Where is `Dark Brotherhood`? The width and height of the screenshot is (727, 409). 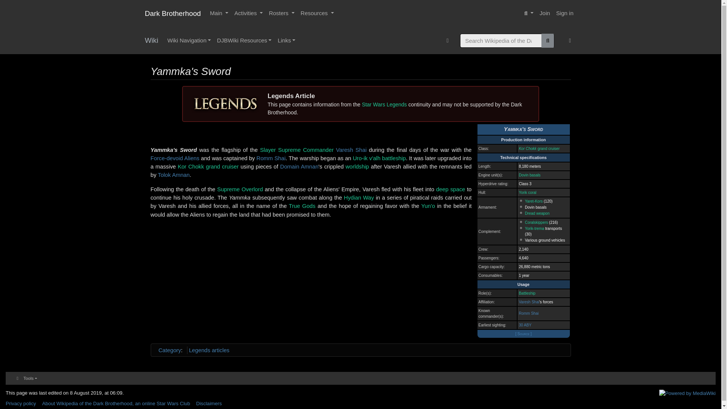 Dark Brotherhood is located at coordinates (173, 14).